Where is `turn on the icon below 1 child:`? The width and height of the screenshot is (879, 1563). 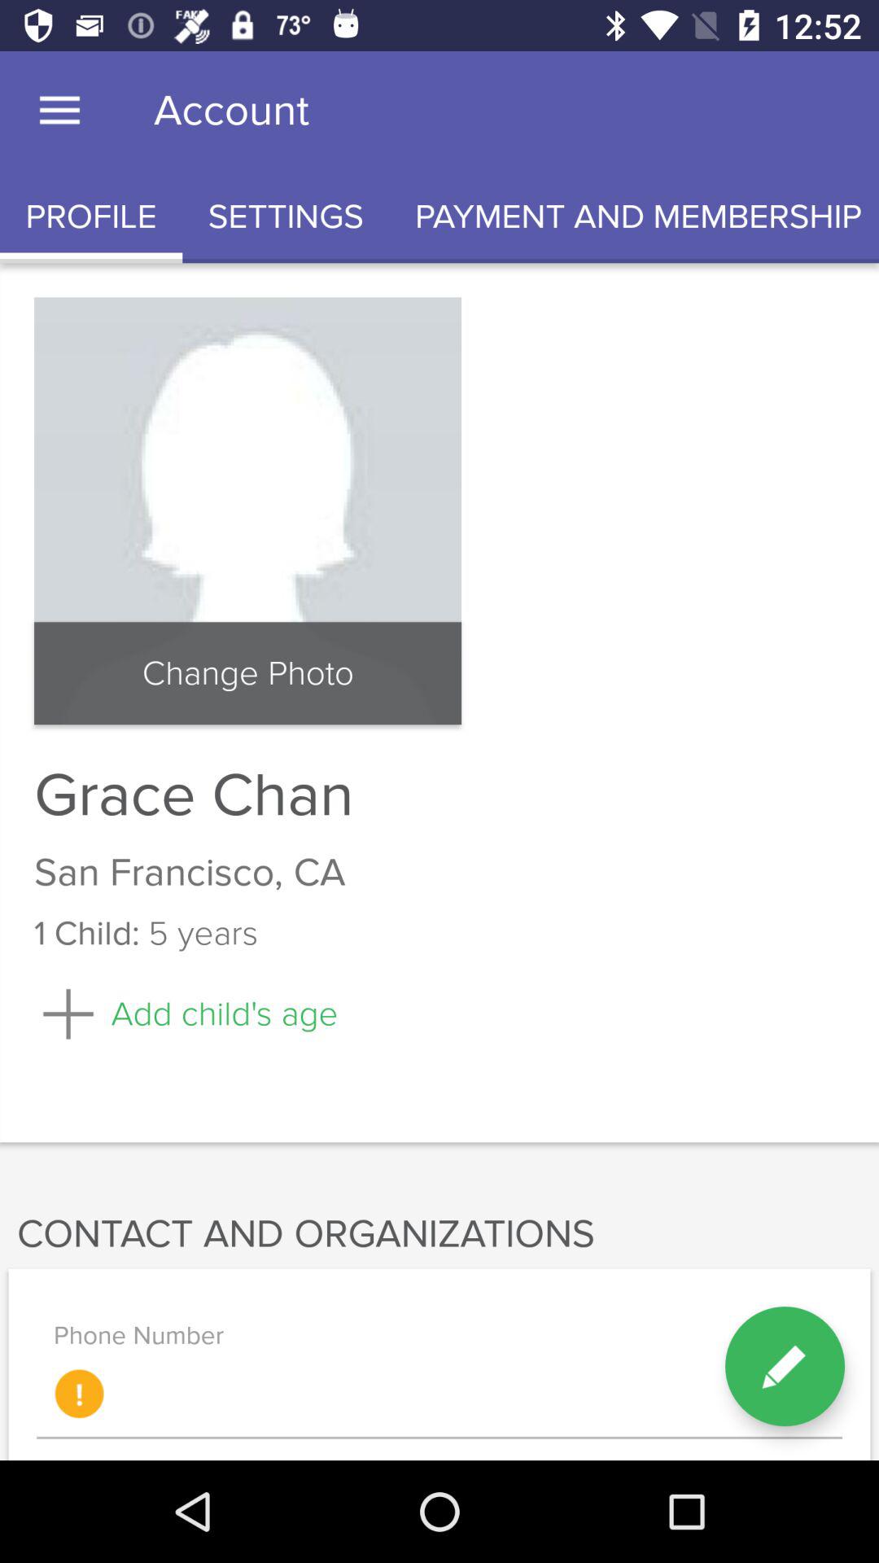
turn on the icon below 1 child: is located at coordinates (186, 1014).